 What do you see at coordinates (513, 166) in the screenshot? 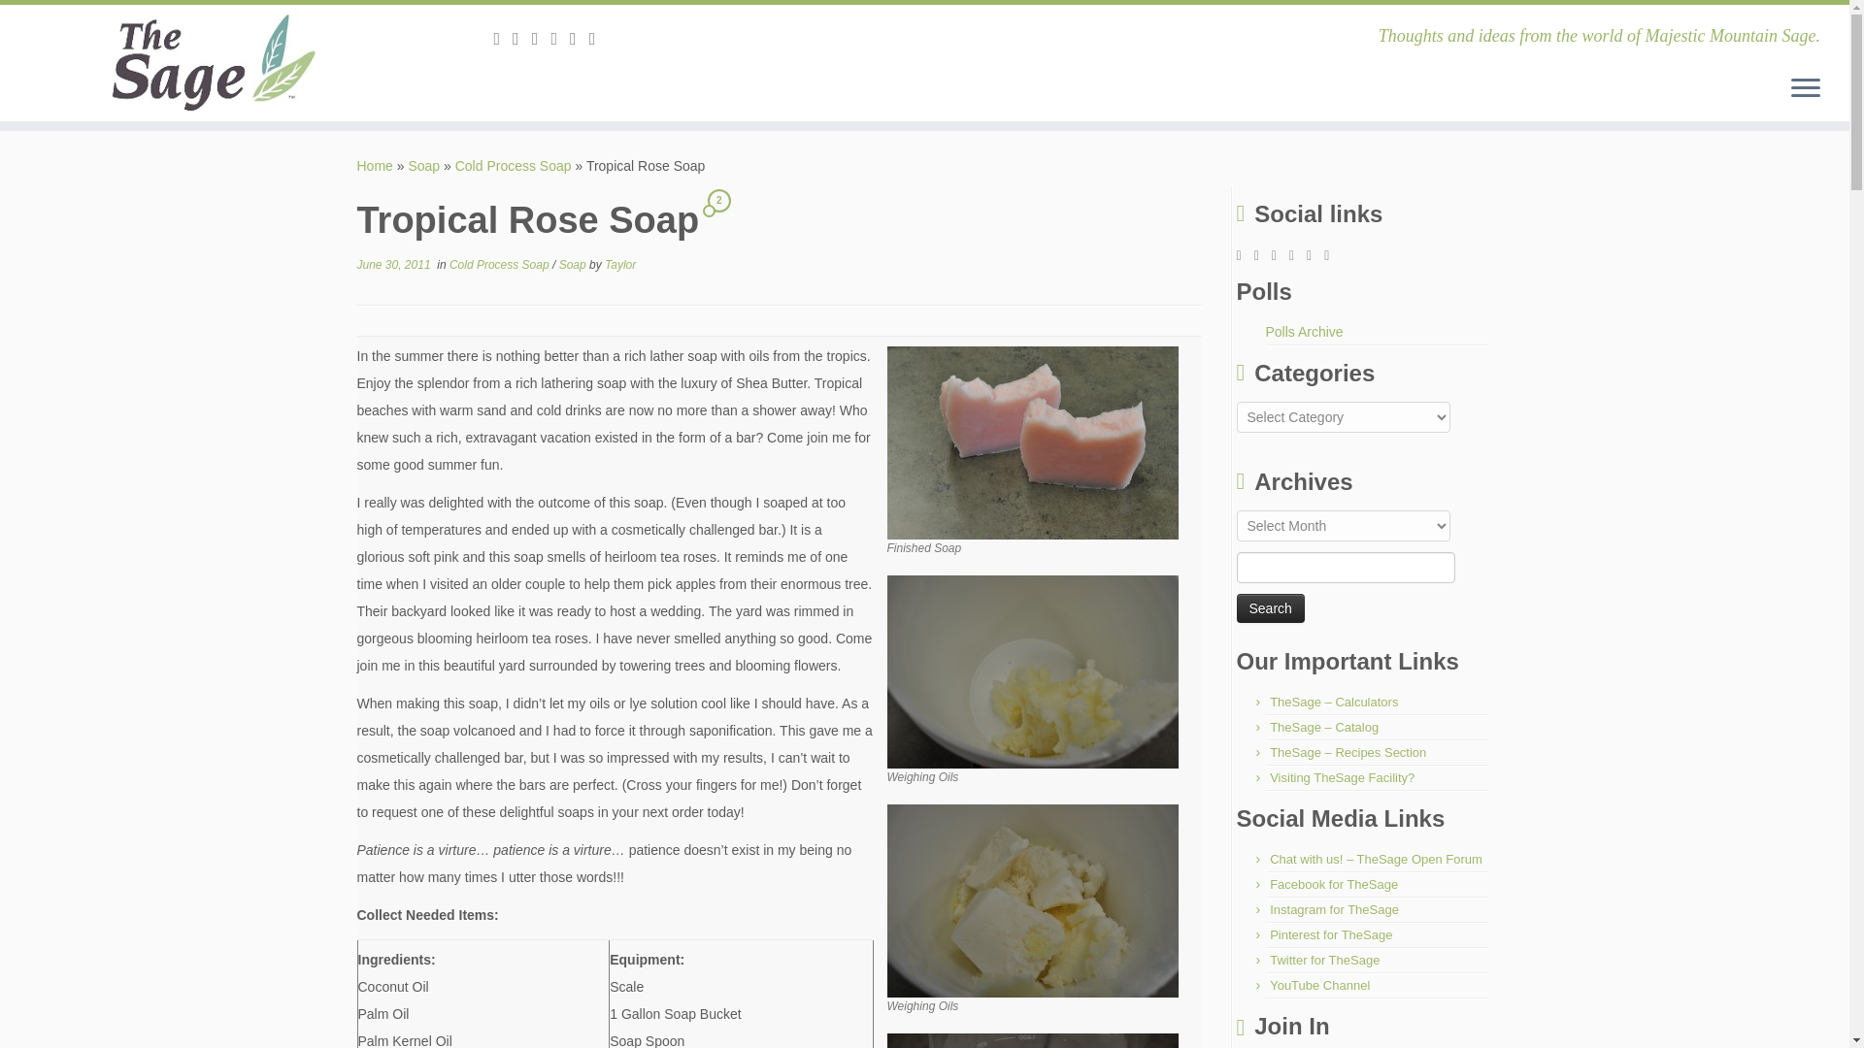
I see `Cold Process Soap` at bounding box center [513, 166].